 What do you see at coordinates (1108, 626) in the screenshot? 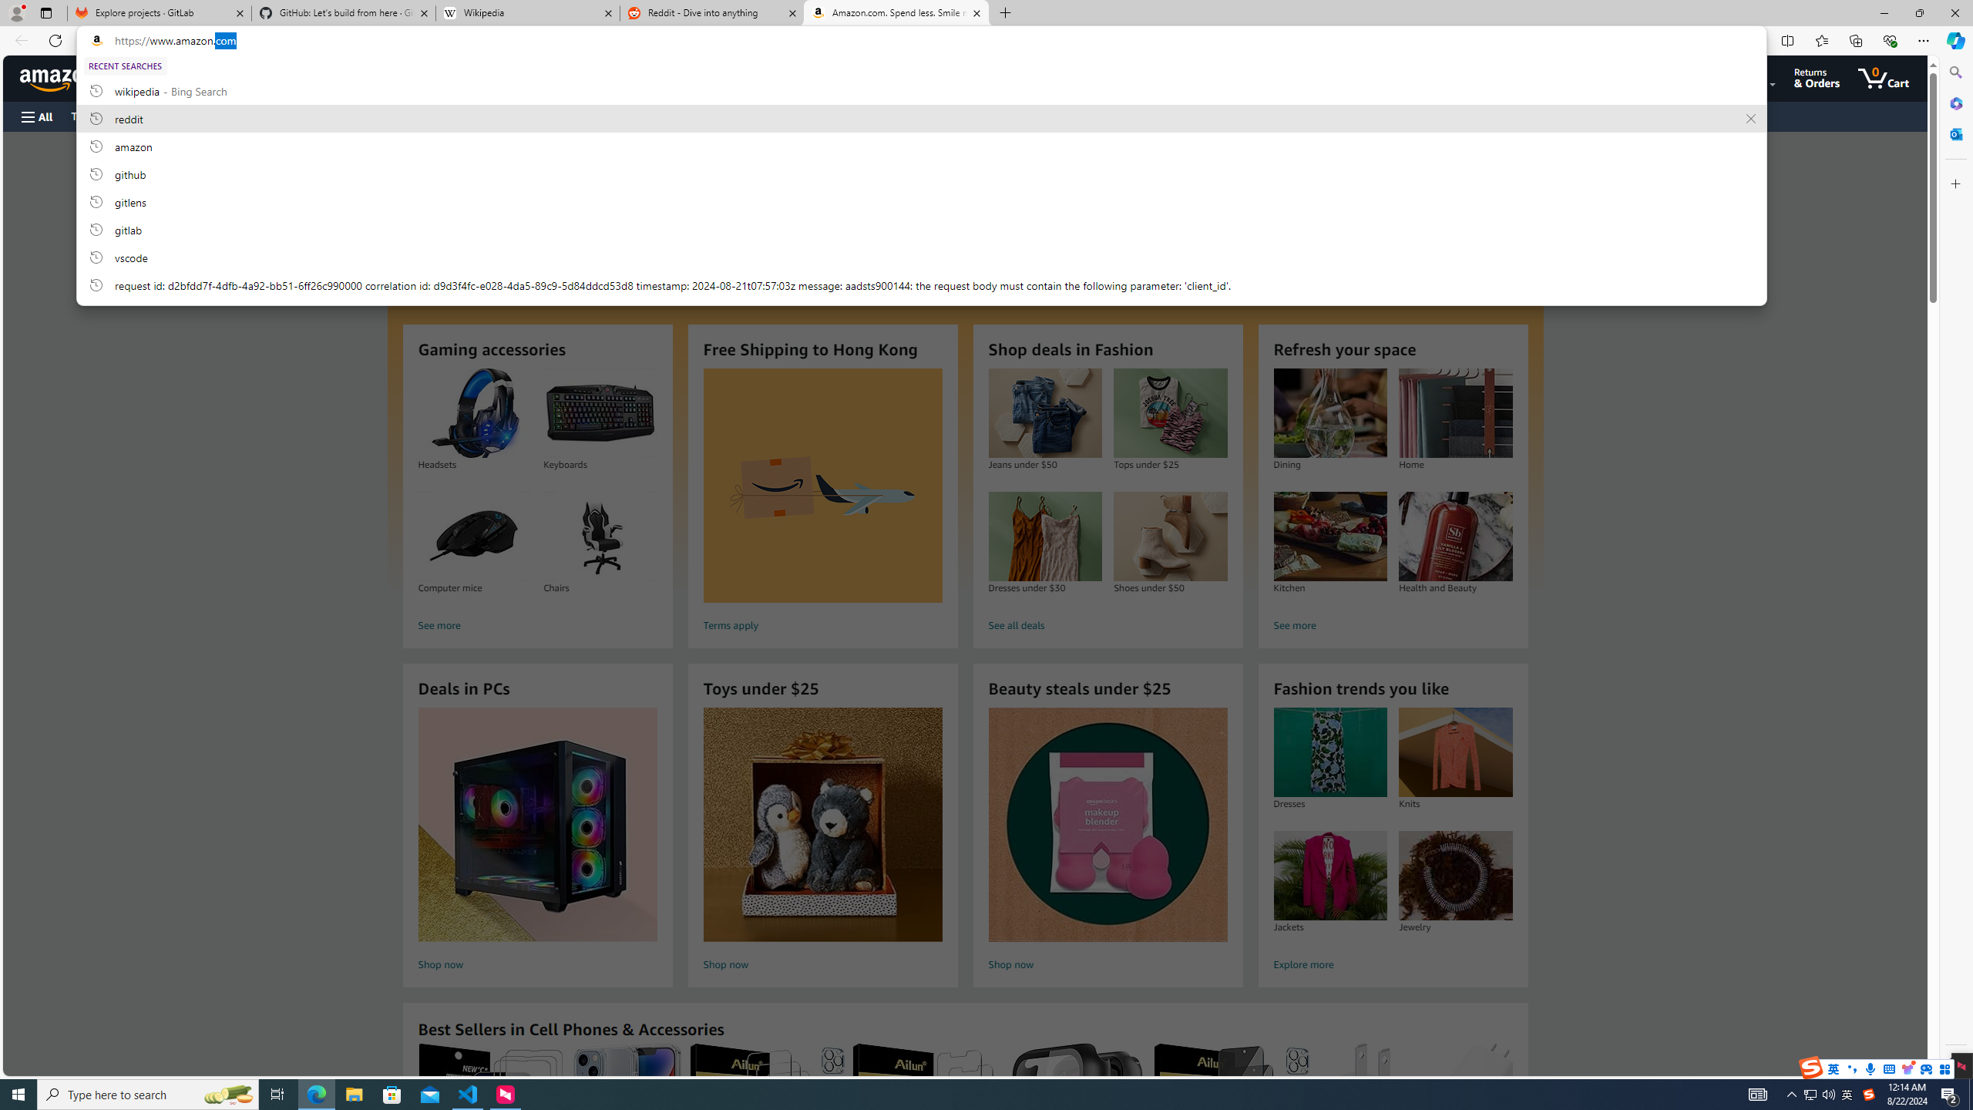
I see `See all deals` at bounding box center [1108, 626].